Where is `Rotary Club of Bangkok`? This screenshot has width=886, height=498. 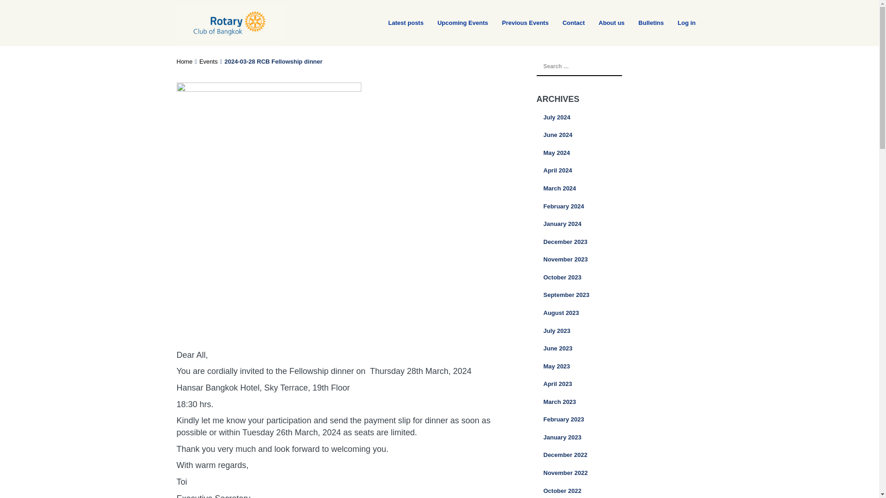 Rotary Club of Bangkok is located at coordinates (230, 23).